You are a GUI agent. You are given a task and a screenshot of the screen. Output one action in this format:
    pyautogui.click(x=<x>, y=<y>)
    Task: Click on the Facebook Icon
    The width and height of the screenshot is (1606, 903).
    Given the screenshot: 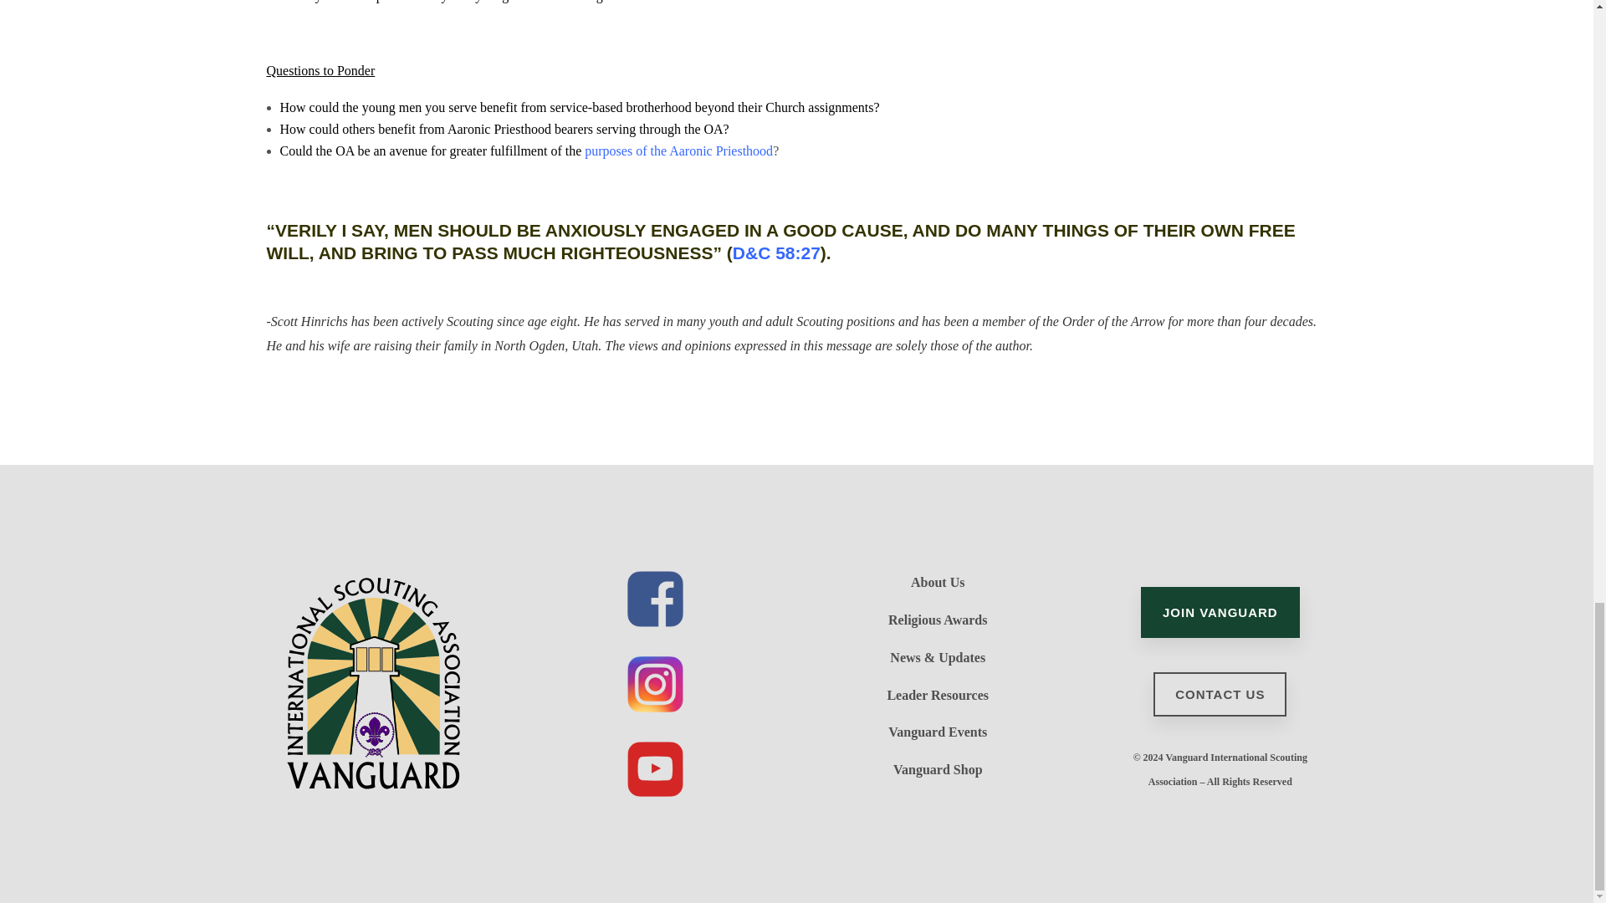 What is the action you would take?
    pyautogui.click(x=656, y=599)
    